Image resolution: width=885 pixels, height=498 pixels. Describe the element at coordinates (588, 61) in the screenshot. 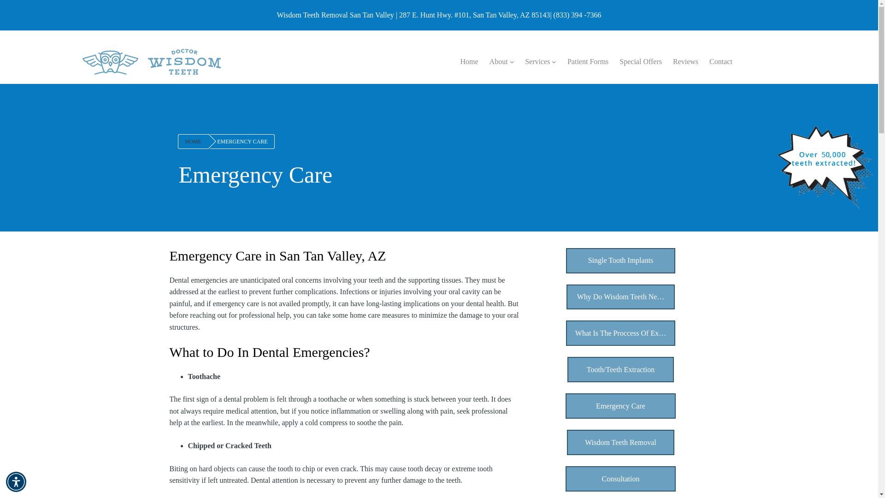

I see `Patient Forms` at that location.